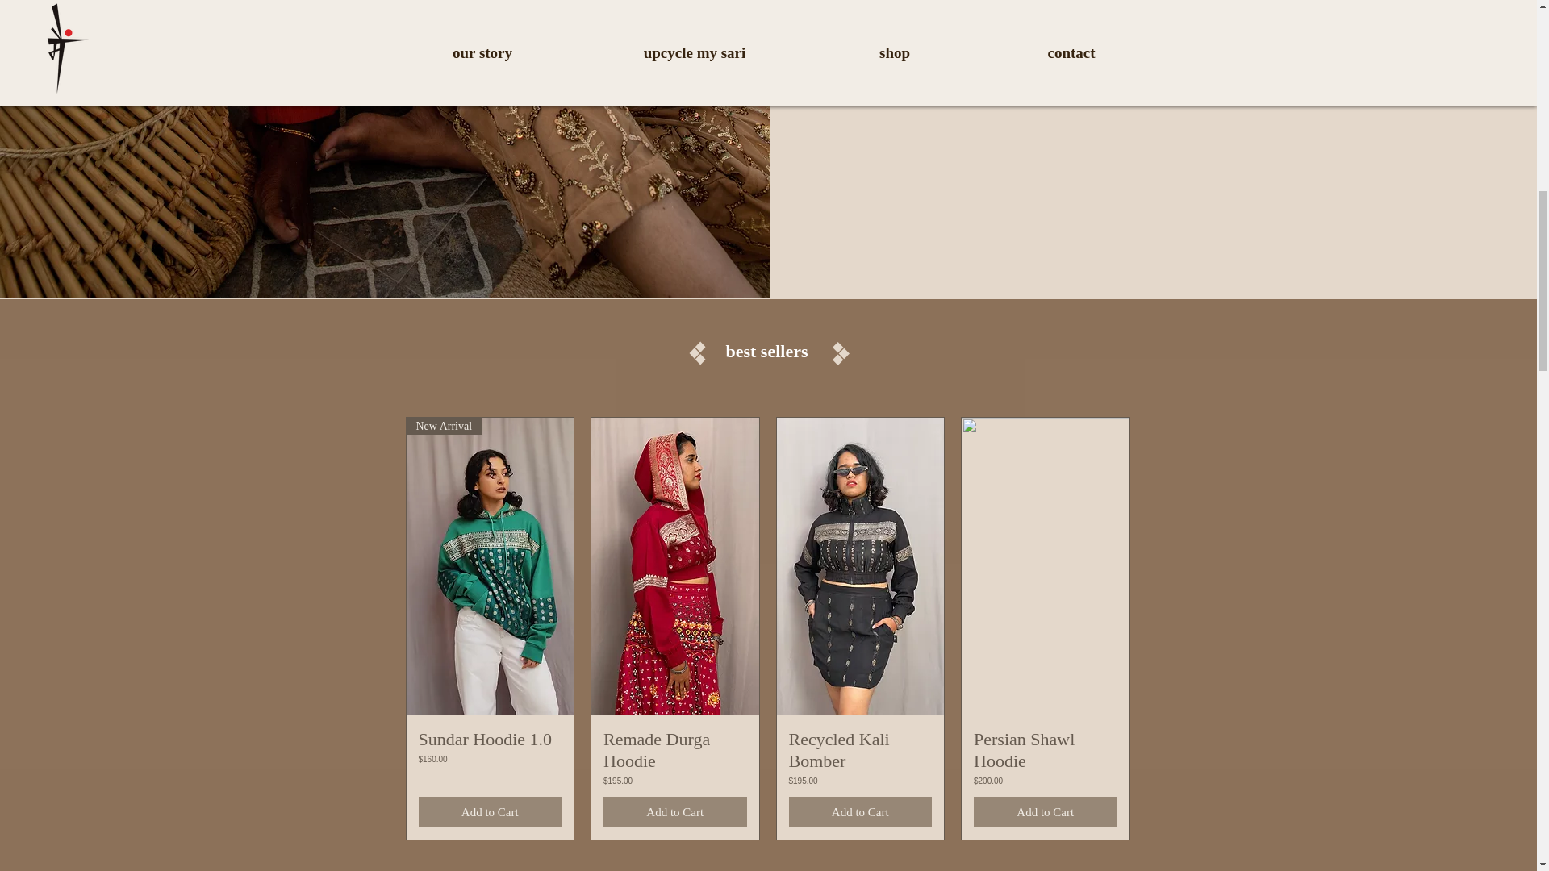 Image resolution: width=1549 pixels, height=871 pixels. Describe the element at coordinates (489, 813) in the screenshot. I see `Add to Cart` at that location.